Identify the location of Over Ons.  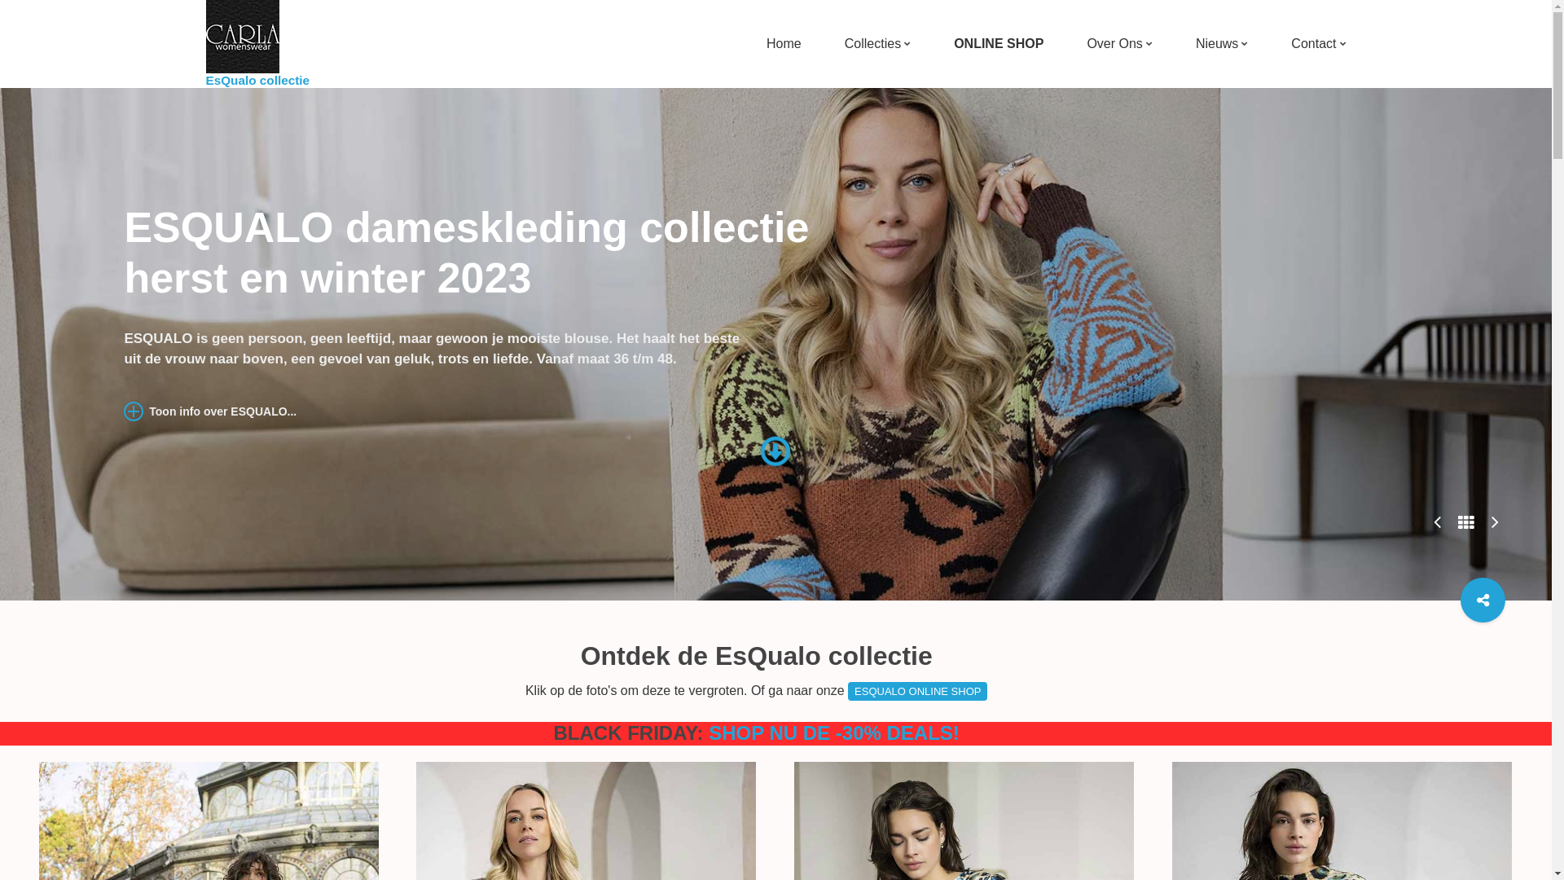
(1114, 44).